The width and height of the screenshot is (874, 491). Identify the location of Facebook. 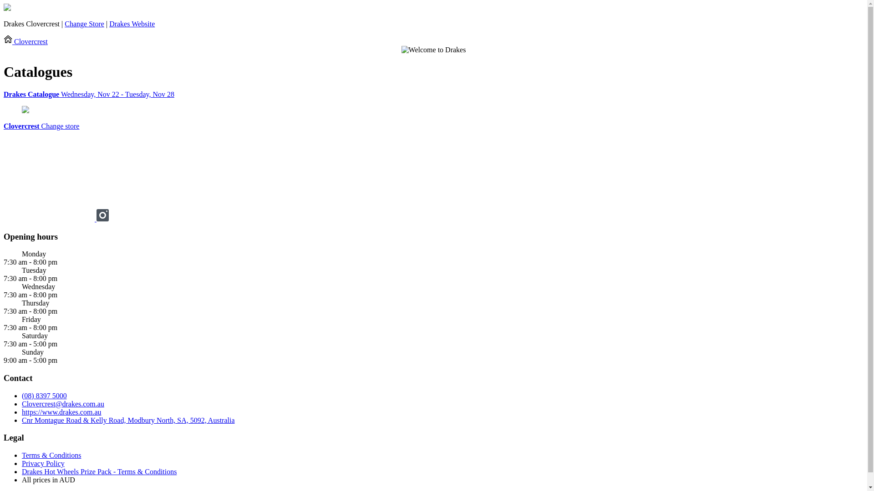
(50, 219).